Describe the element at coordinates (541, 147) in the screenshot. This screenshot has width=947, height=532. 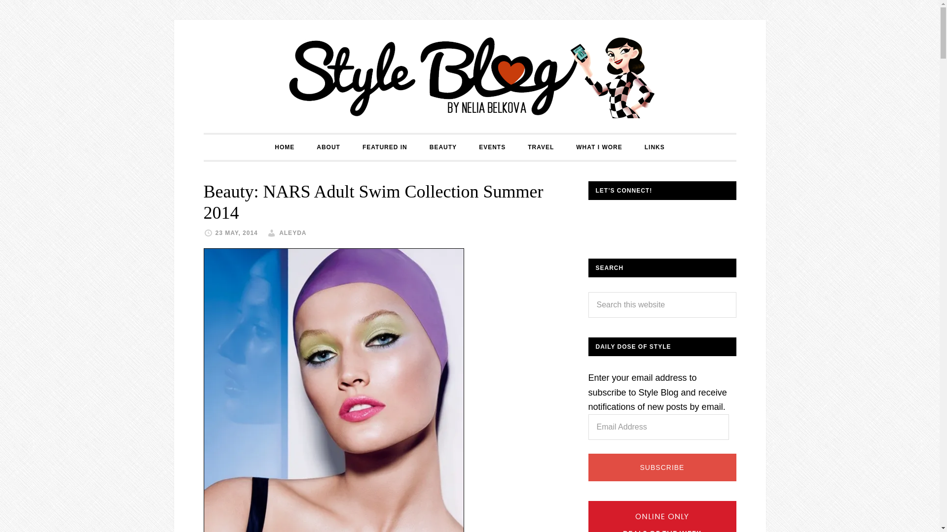
I see `TRAVEL` at that location.